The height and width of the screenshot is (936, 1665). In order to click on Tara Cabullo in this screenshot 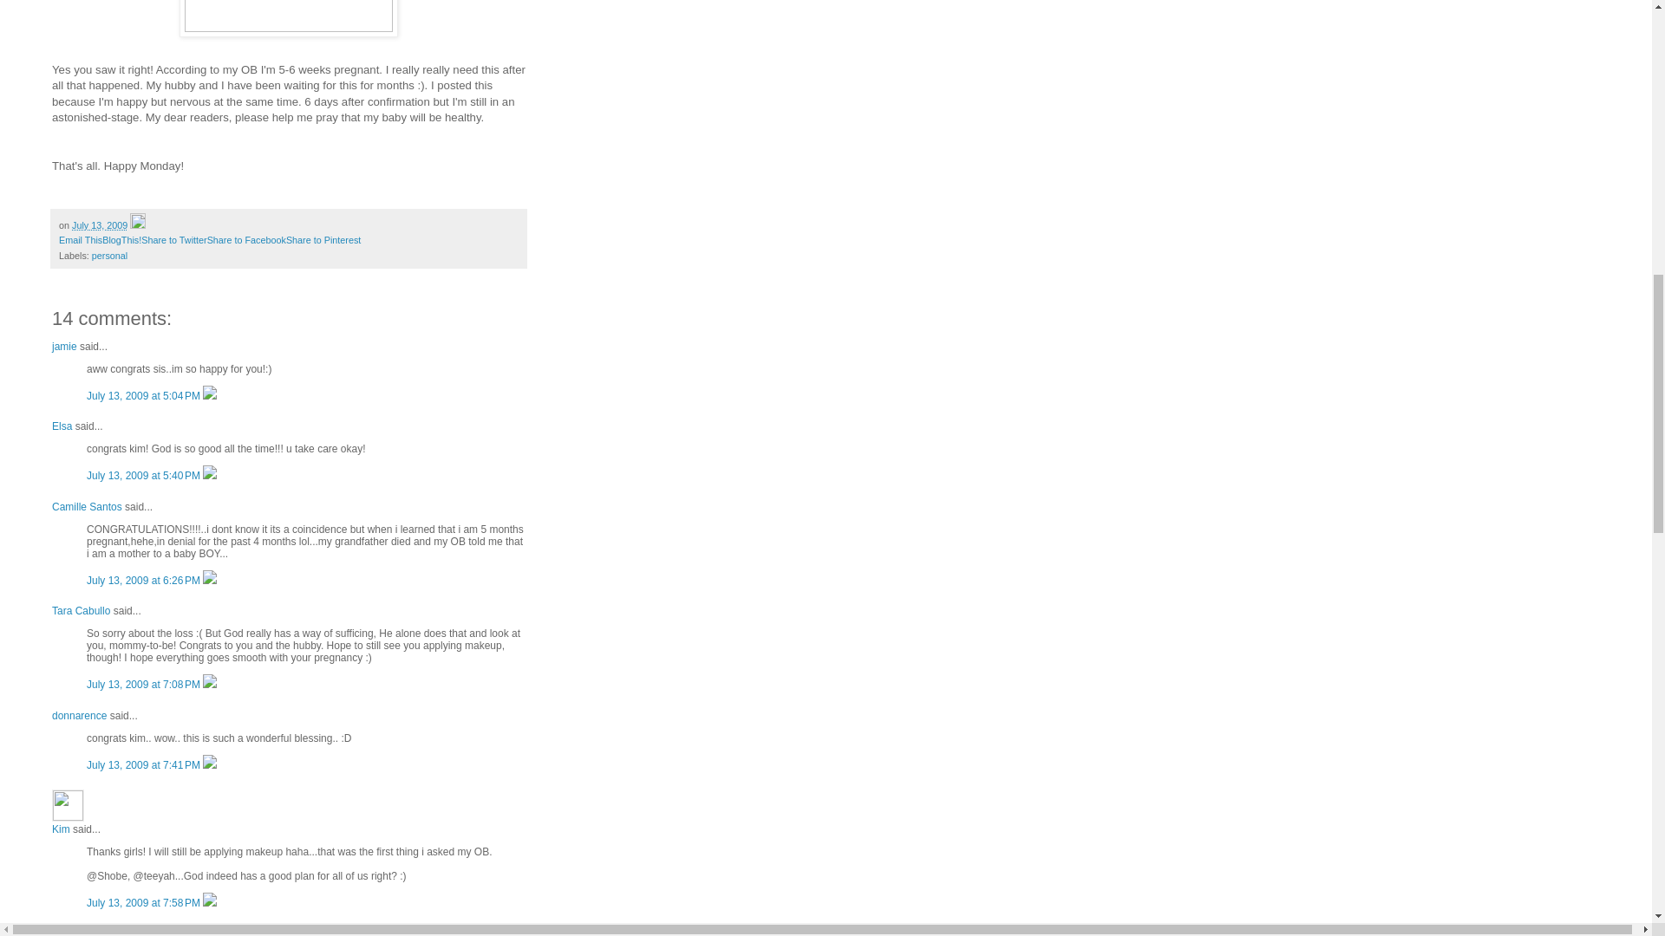, I will do `click(80, 610)`.